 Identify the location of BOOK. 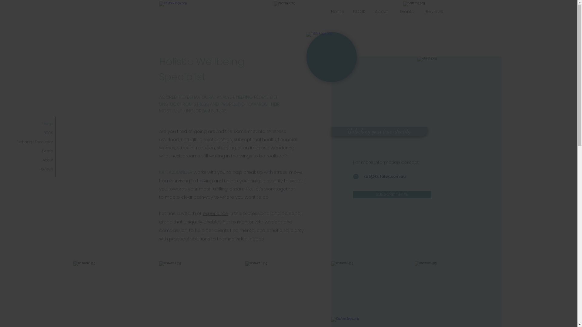
(30, 133).